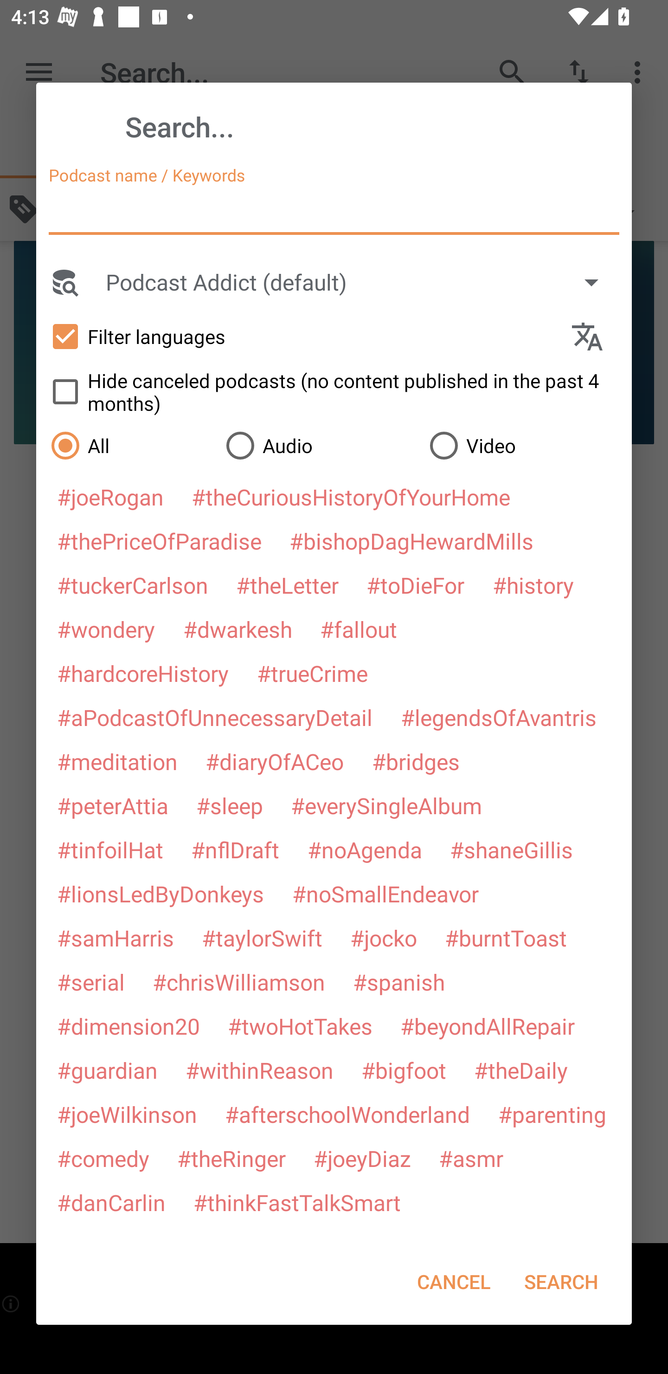 The height and width of the screenshot is (1374, 668). What do you see at coordinates (115, 939) in the screenshot?
I see `#samHarris` at bounding box center [115, 939].